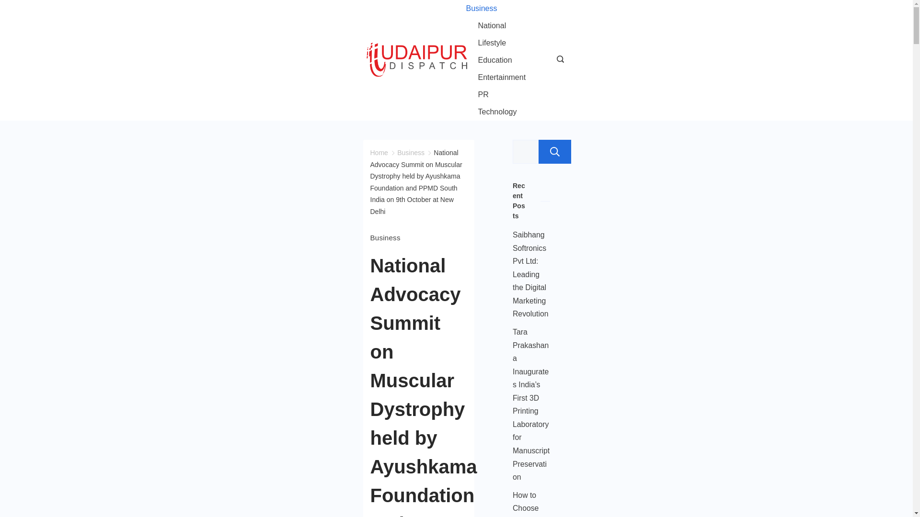 The height and width of the screenshot is (517, 920). Describe the element at coordinates (385, 237) in the screenshot. I see `Business` at that location.